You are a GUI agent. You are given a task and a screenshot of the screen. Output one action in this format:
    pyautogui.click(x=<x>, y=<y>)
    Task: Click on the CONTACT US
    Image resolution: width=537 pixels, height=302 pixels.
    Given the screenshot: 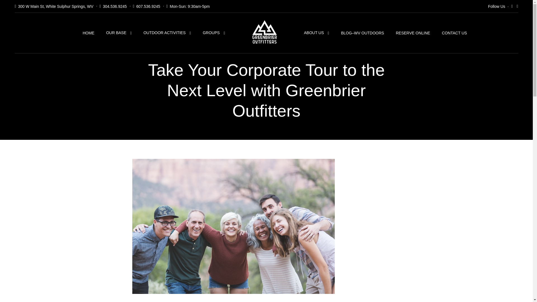 What is the action you would take?
    pyautogui.click(x=454, y=33)
    